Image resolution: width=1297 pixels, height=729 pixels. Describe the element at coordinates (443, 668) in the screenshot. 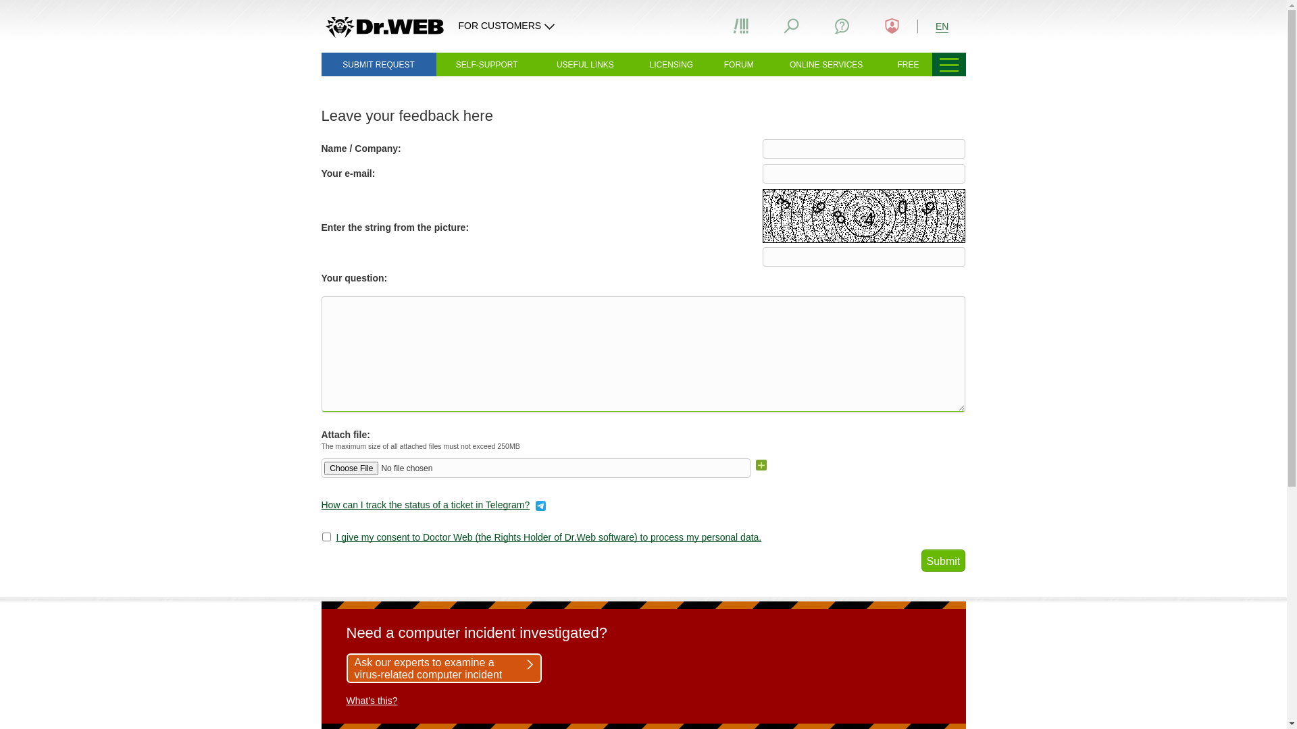

I see `Ask our experts to examine a virus-related computer incident` at that location.